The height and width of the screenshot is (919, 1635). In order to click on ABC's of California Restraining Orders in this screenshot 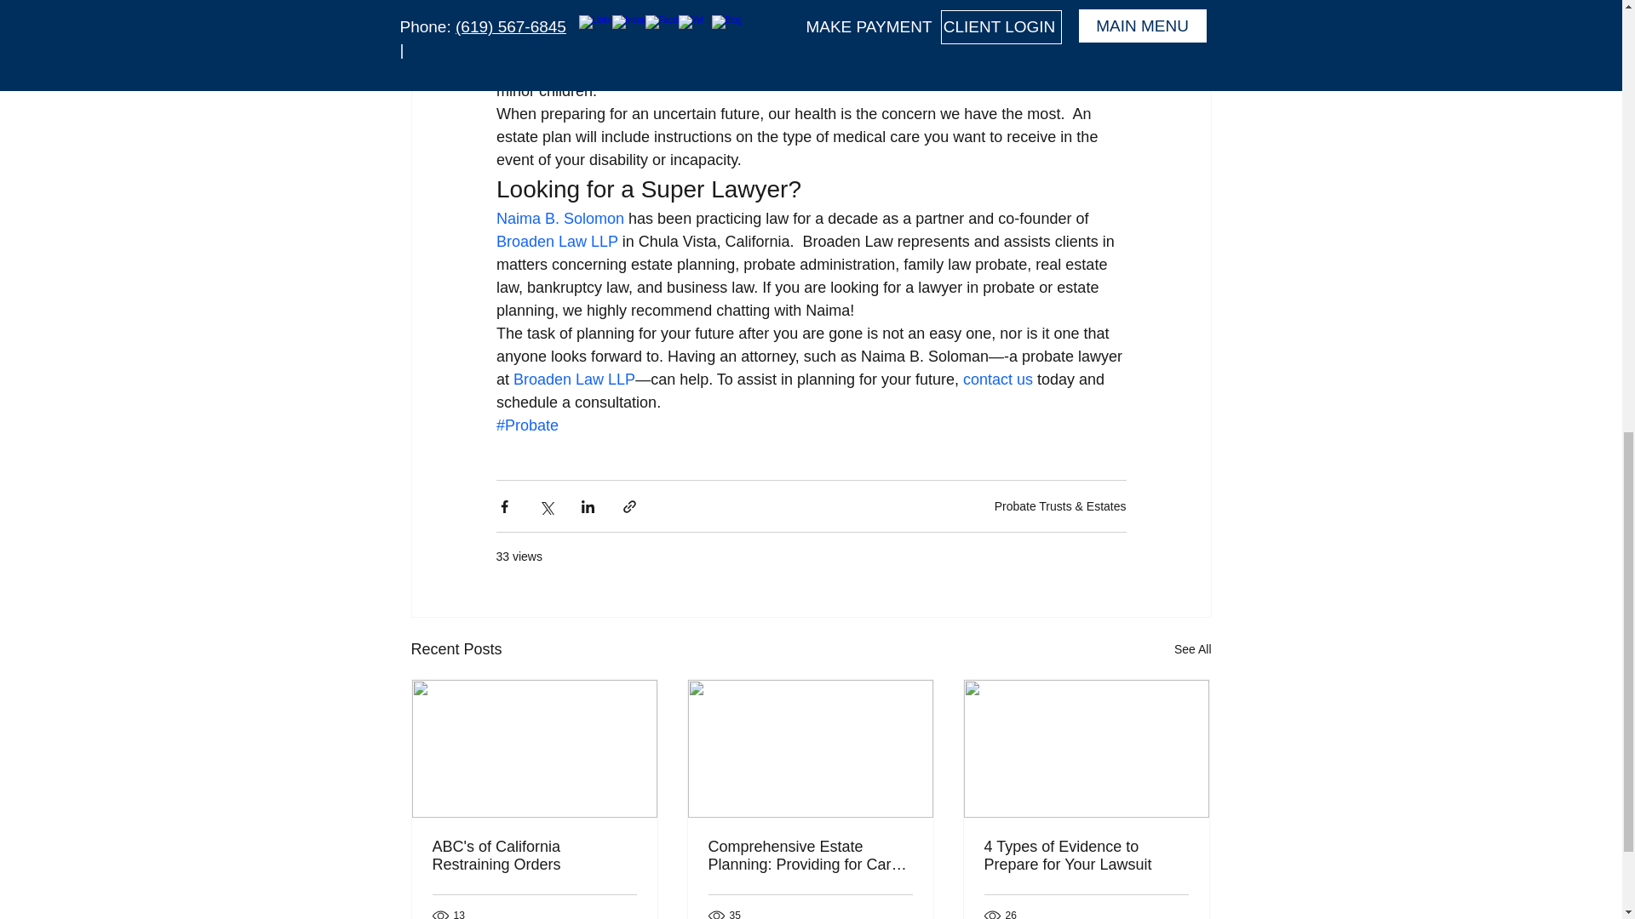, I will do `click(535, 856)`.